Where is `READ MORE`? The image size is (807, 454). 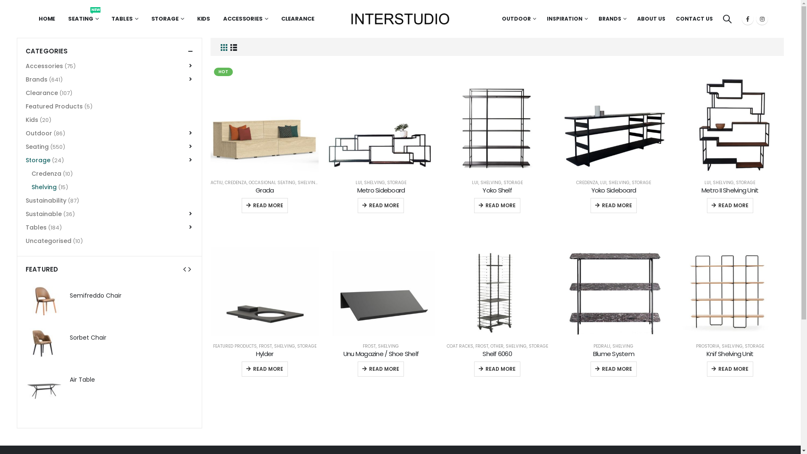
READ MORE is located at coordinates (614, 206).